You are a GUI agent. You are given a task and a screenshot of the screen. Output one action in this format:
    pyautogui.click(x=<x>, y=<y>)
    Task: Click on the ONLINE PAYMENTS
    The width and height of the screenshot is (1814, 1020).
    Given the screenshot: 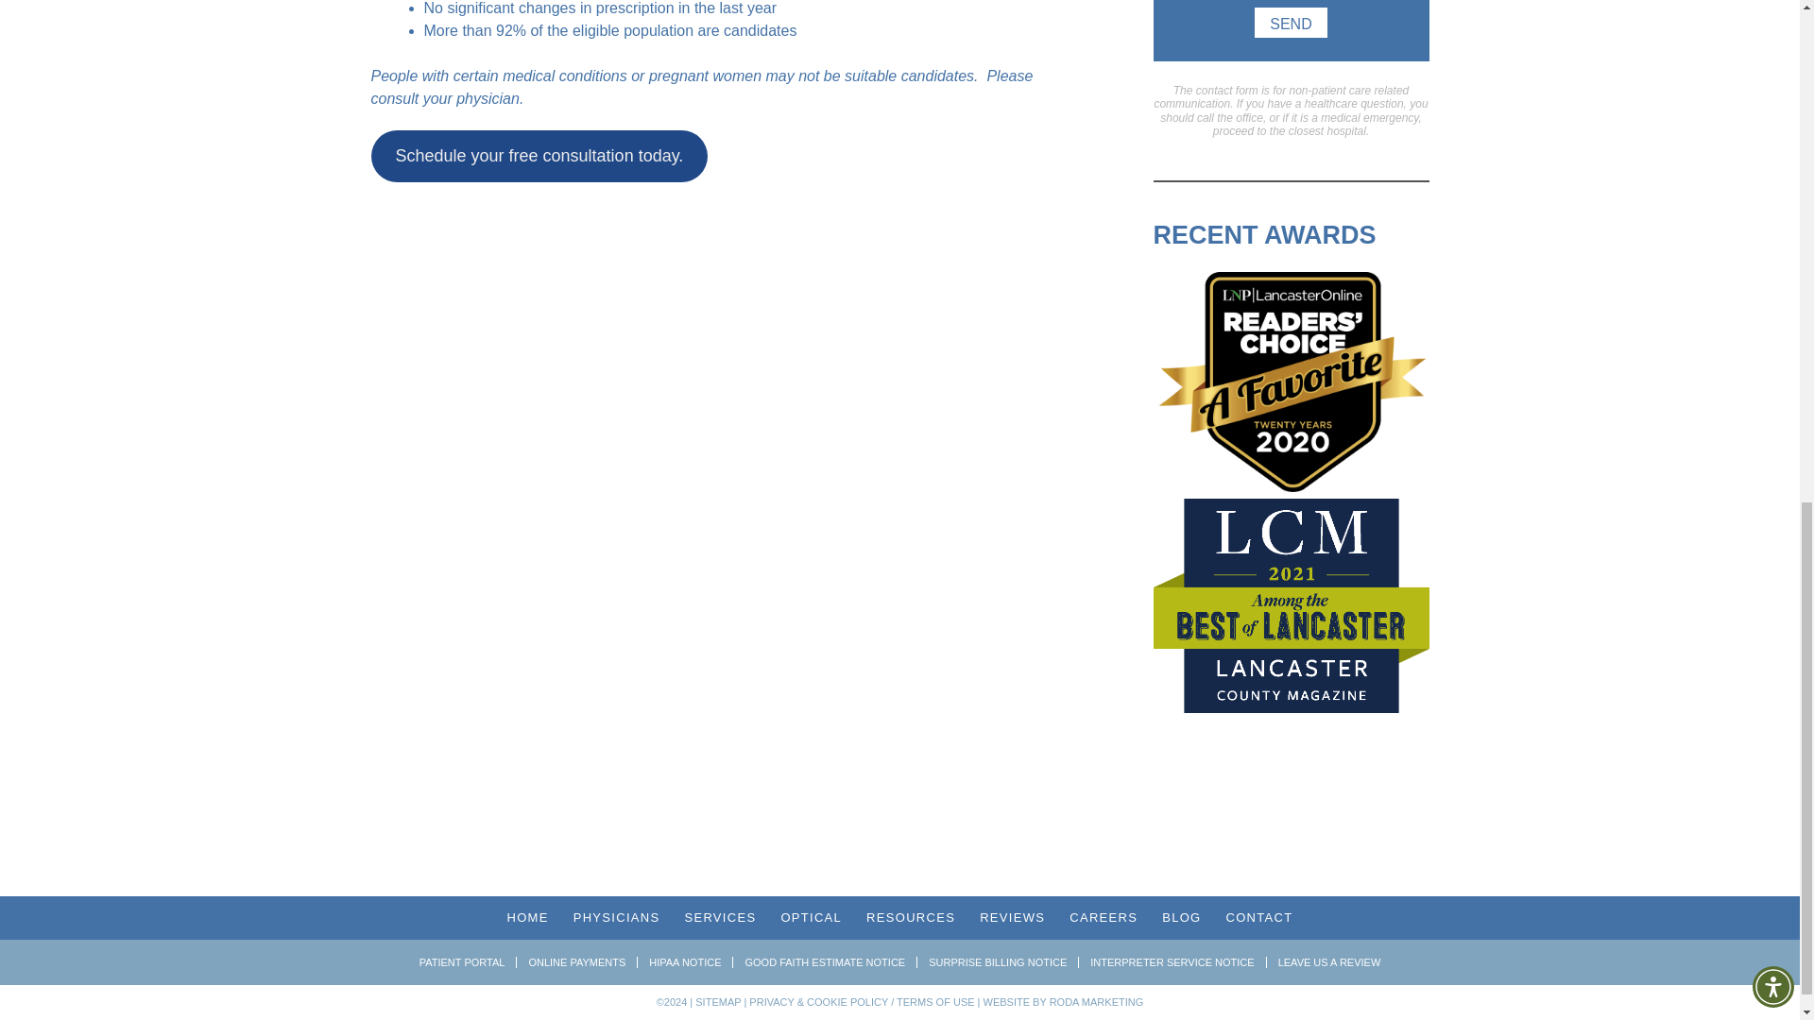 What is the action you would take?
    pyautogui.click(x=577, y=961)
    